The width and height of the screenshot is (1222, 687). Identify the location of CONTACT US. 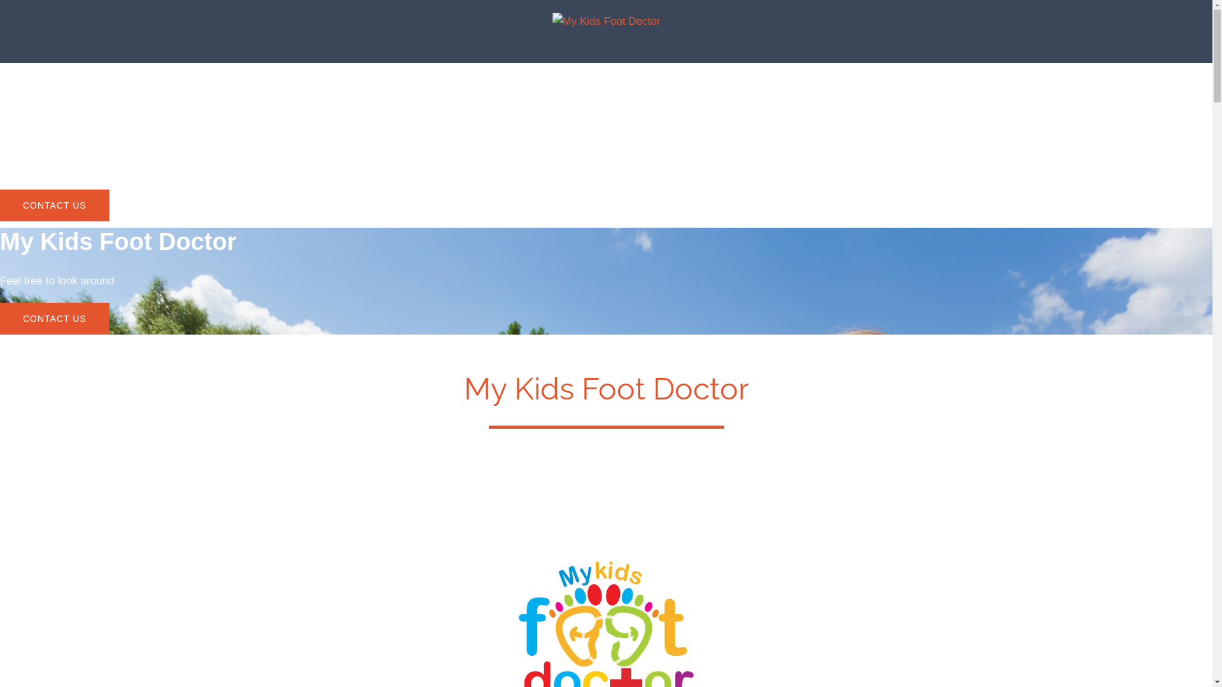
(55, 205).